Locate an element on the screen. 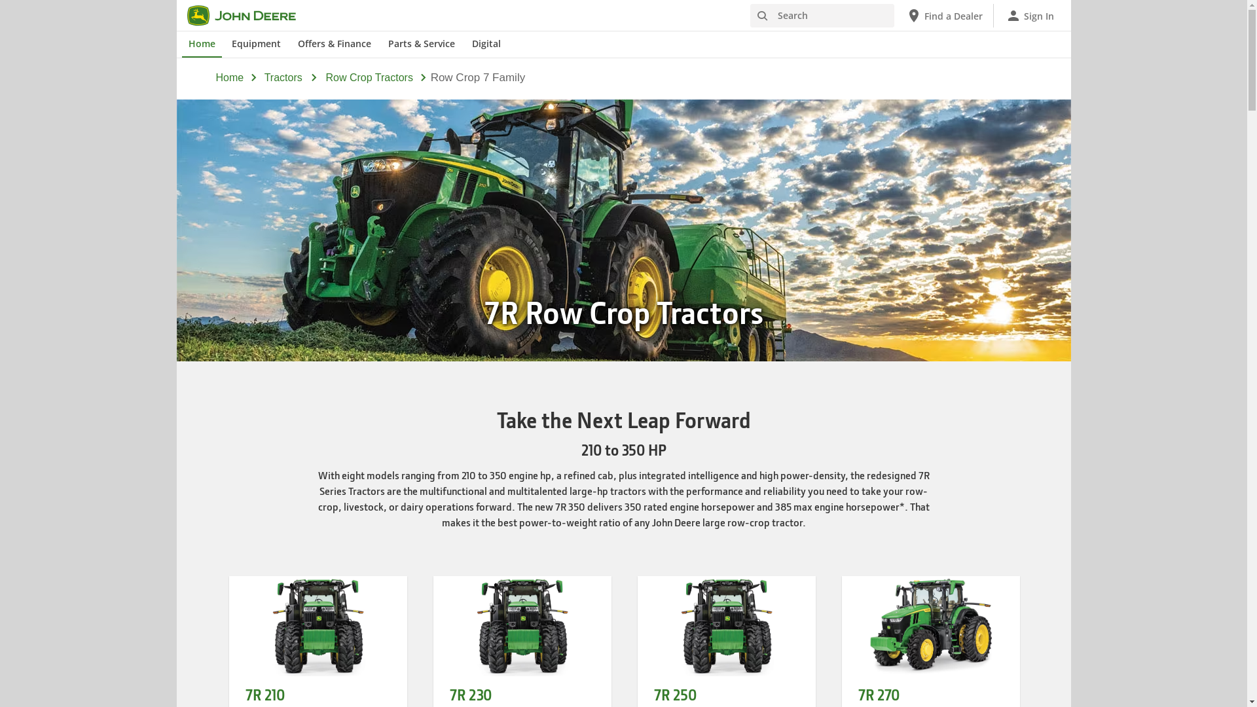  Home is located at coordinates (230, 77).